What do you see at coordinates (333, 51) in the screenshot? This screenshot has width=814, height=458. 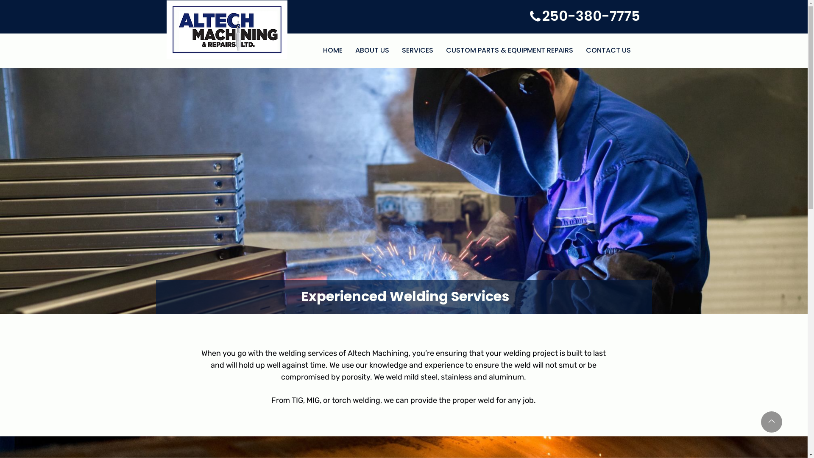 I see `HOME` at bounding box center [333, 51].